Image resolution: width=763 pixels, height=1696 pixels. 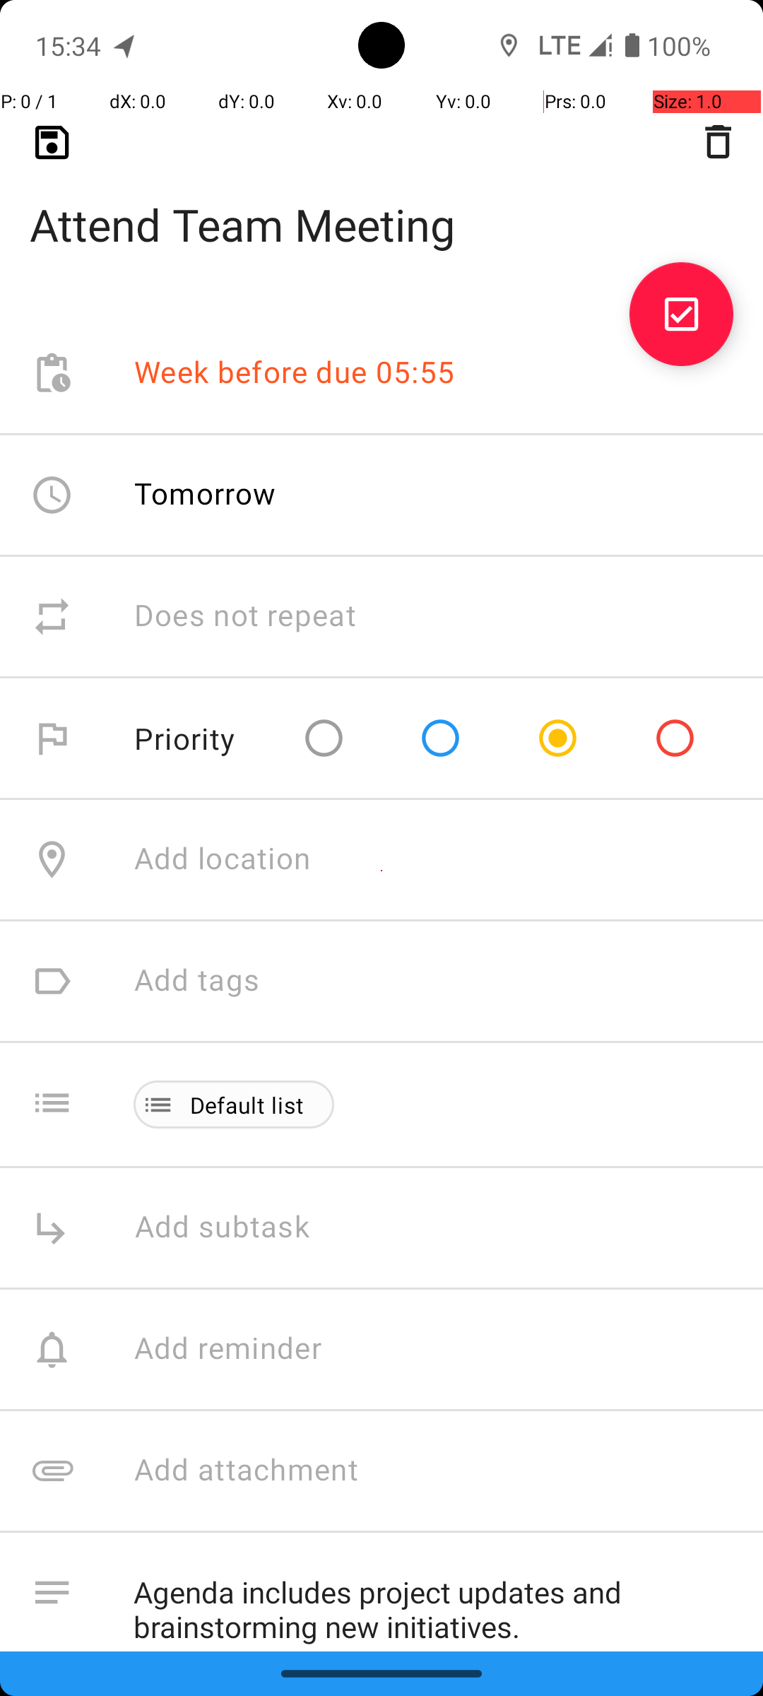 What do you see at coordinates (434, 1603) in the screenshot?
I see `Agenda includes project updates and brainstorming new initiatives.` at bounding box center [434, 1603].